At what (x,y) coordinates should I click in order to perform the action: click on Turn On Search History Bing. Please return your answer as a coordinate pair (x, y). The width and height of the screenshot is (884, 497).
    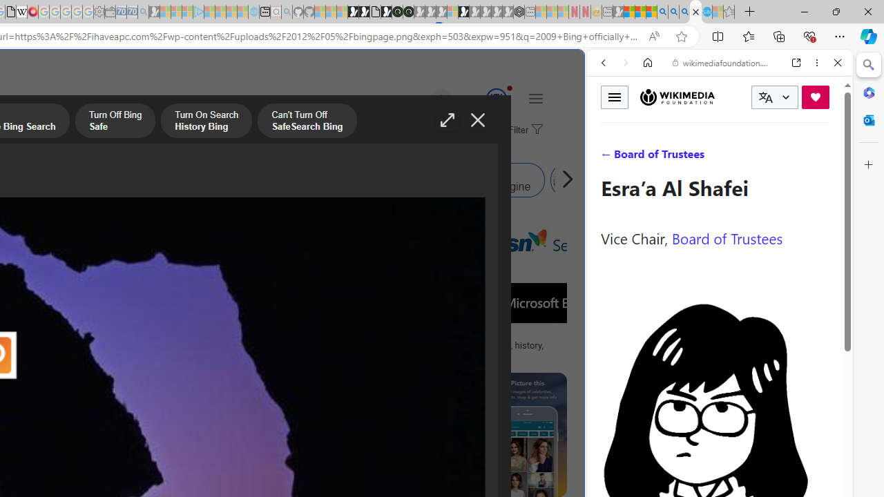
    Looking at the image, I should click on (206, 122).